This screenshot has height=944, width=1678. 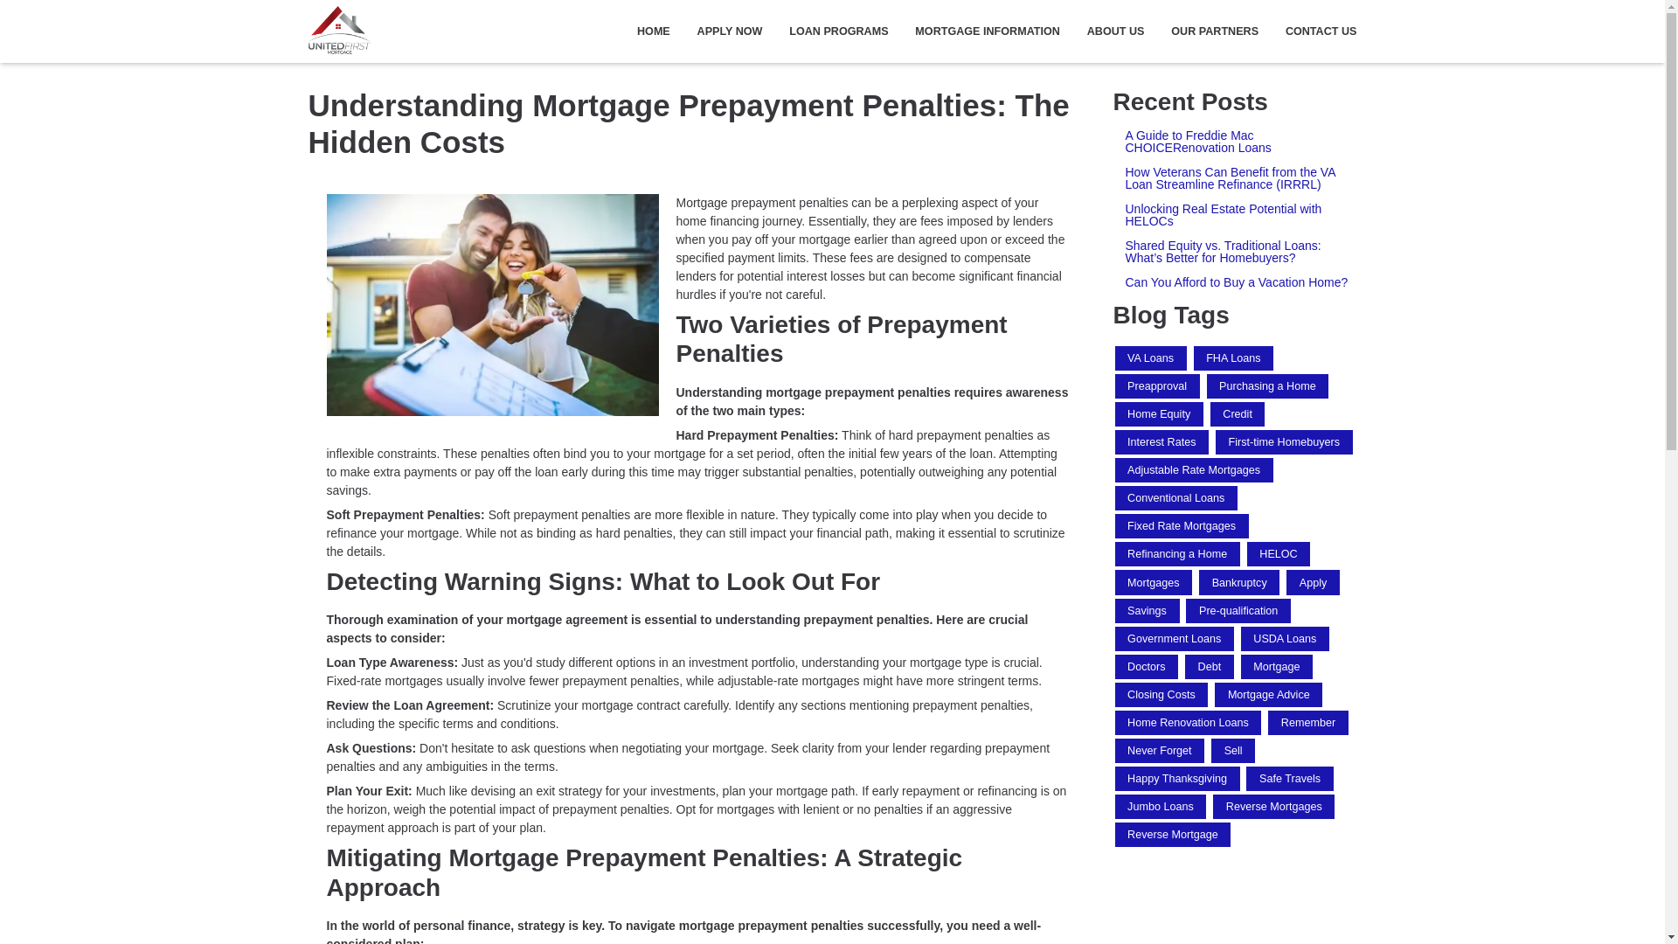 What do you see at coordinates (1236, 142) in the screenshot?
I see `A Guide to Freddie Mac CHOICERenovation Loans` at bounding box center [1236, 142].